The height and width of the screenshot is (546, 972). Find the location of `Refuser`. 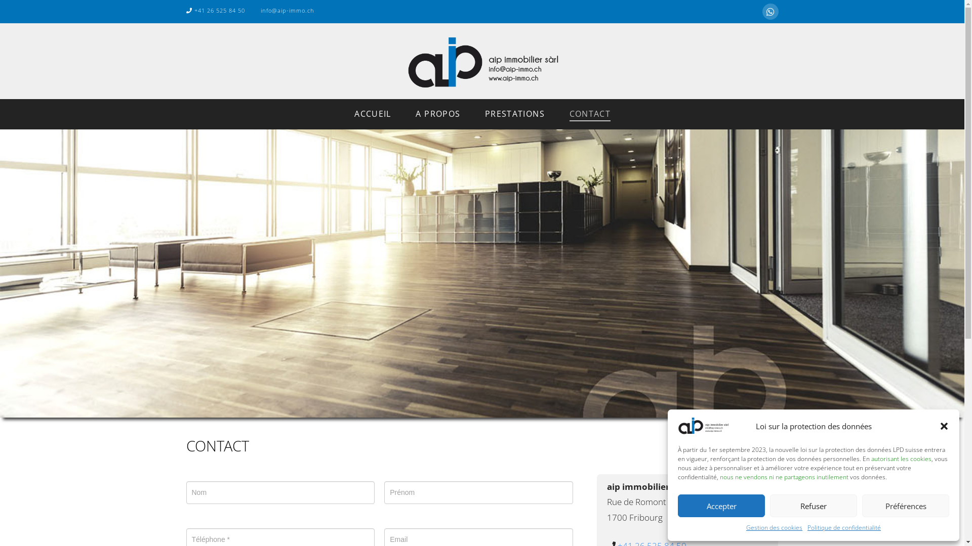

Refuser is located at coordinates (814, 506).